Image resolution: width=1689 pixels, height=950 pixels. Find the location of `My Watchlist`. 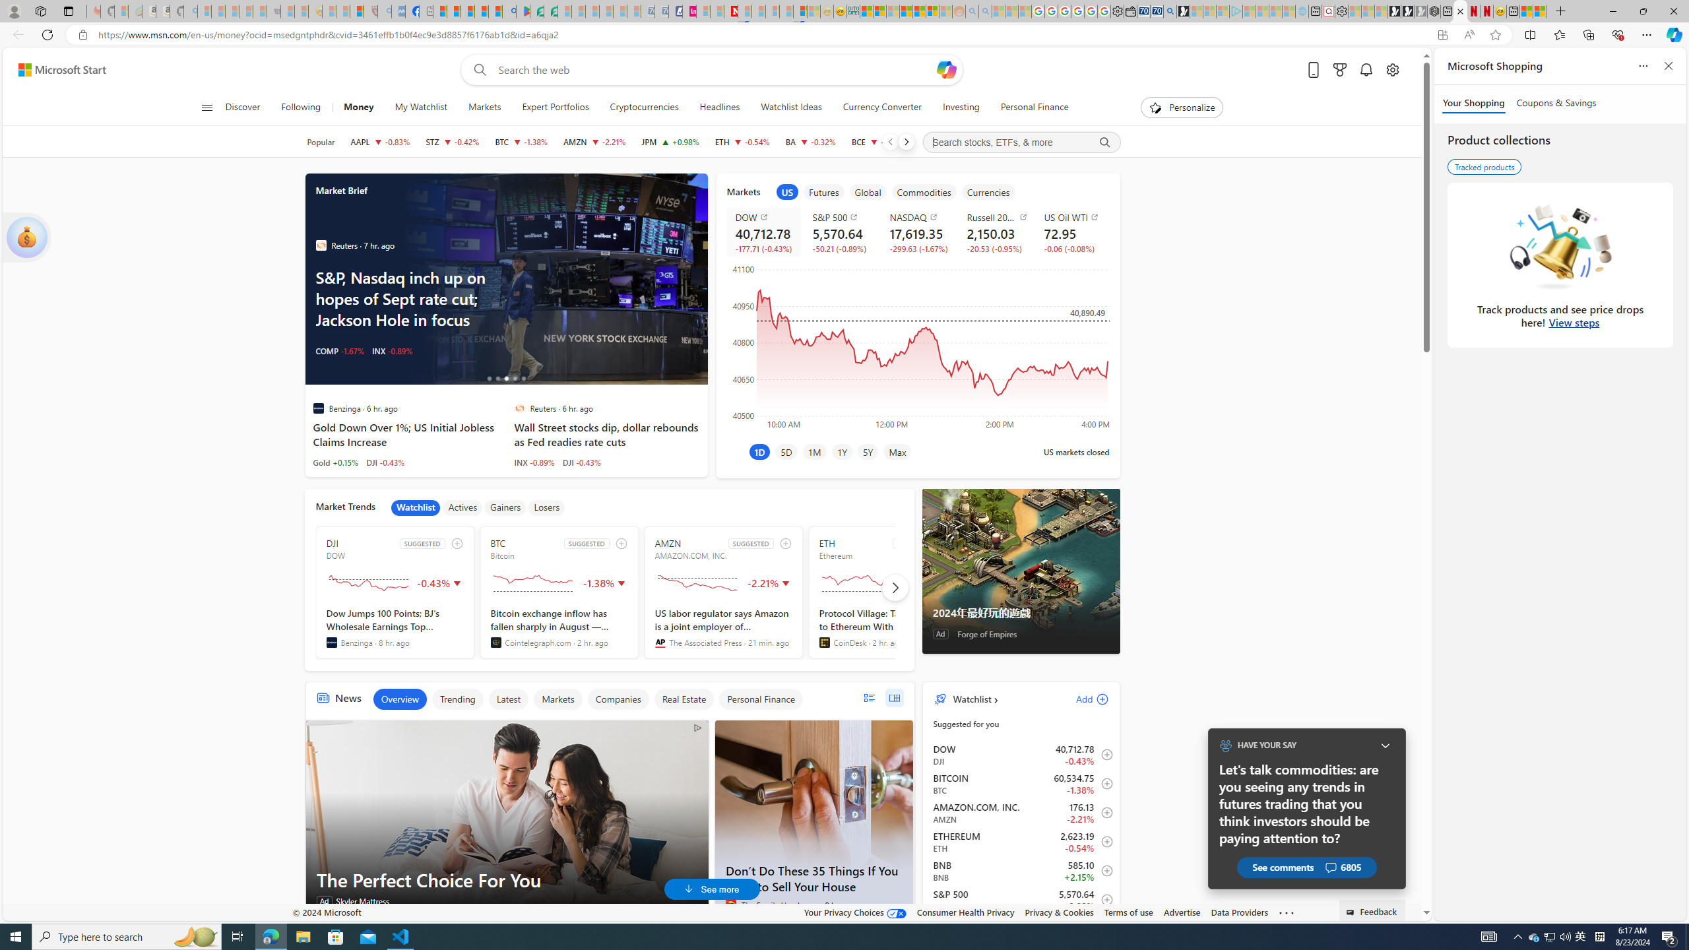

My Watchlist is located at coordinates (421, 108).